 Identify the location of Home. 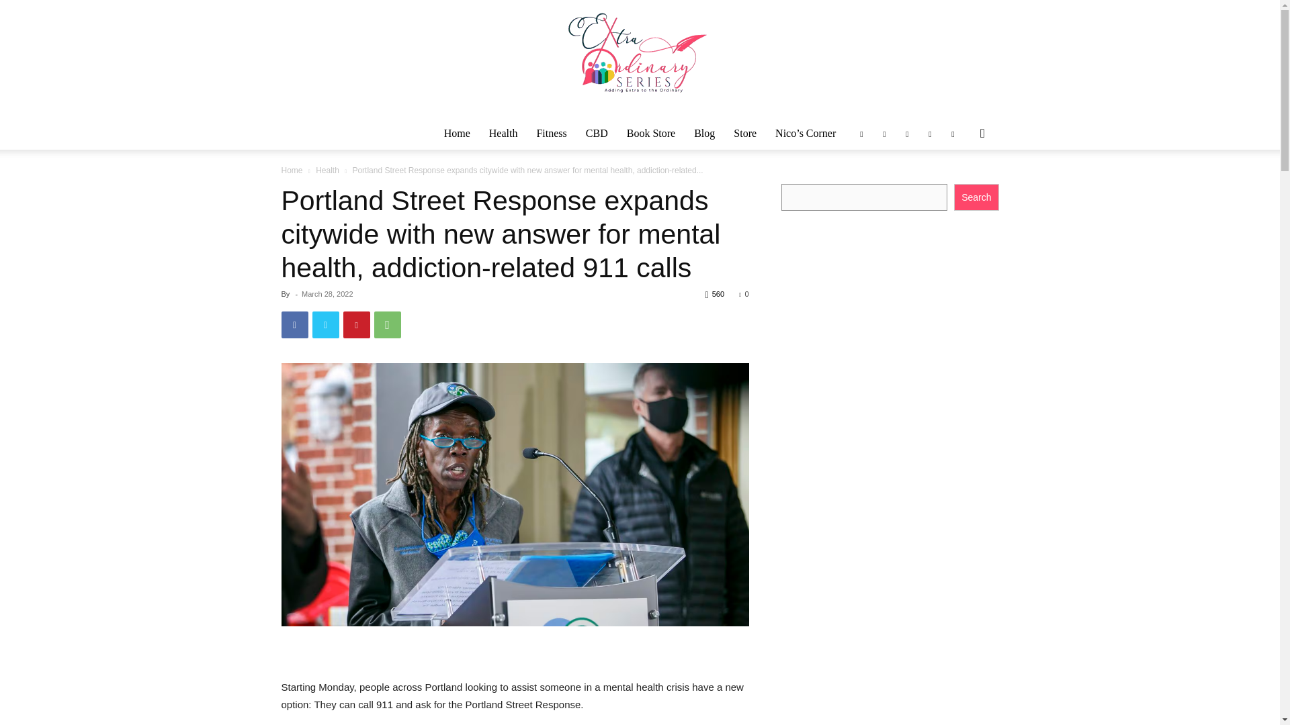
(292, 171).